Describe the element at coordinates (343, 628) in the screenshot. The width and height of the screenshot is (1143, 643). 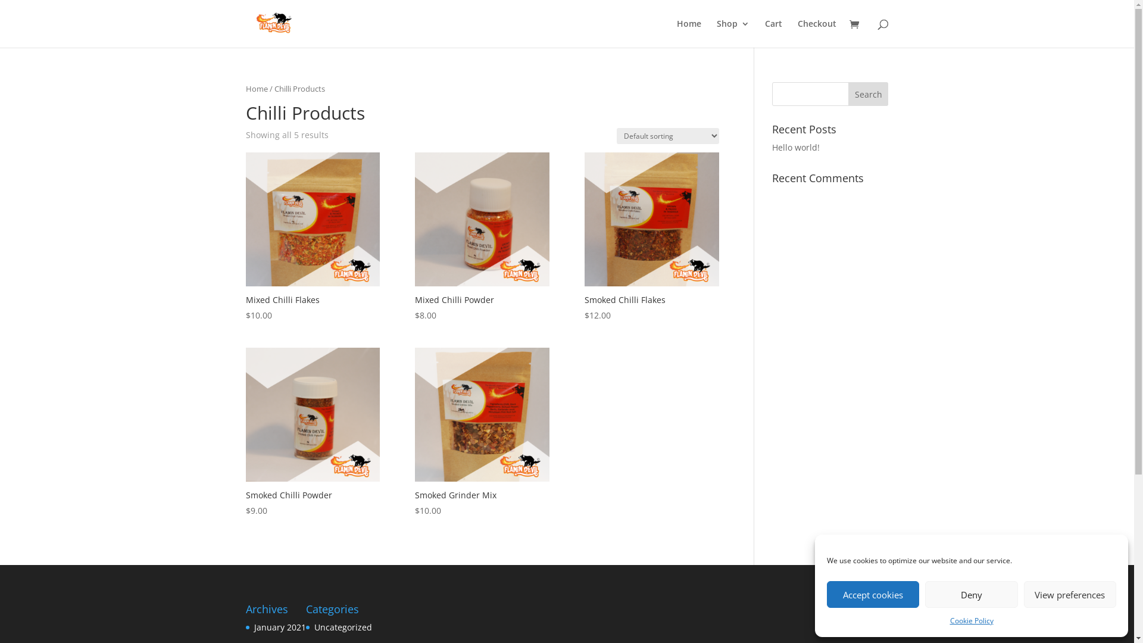
I see `Uncategorized` at that location.